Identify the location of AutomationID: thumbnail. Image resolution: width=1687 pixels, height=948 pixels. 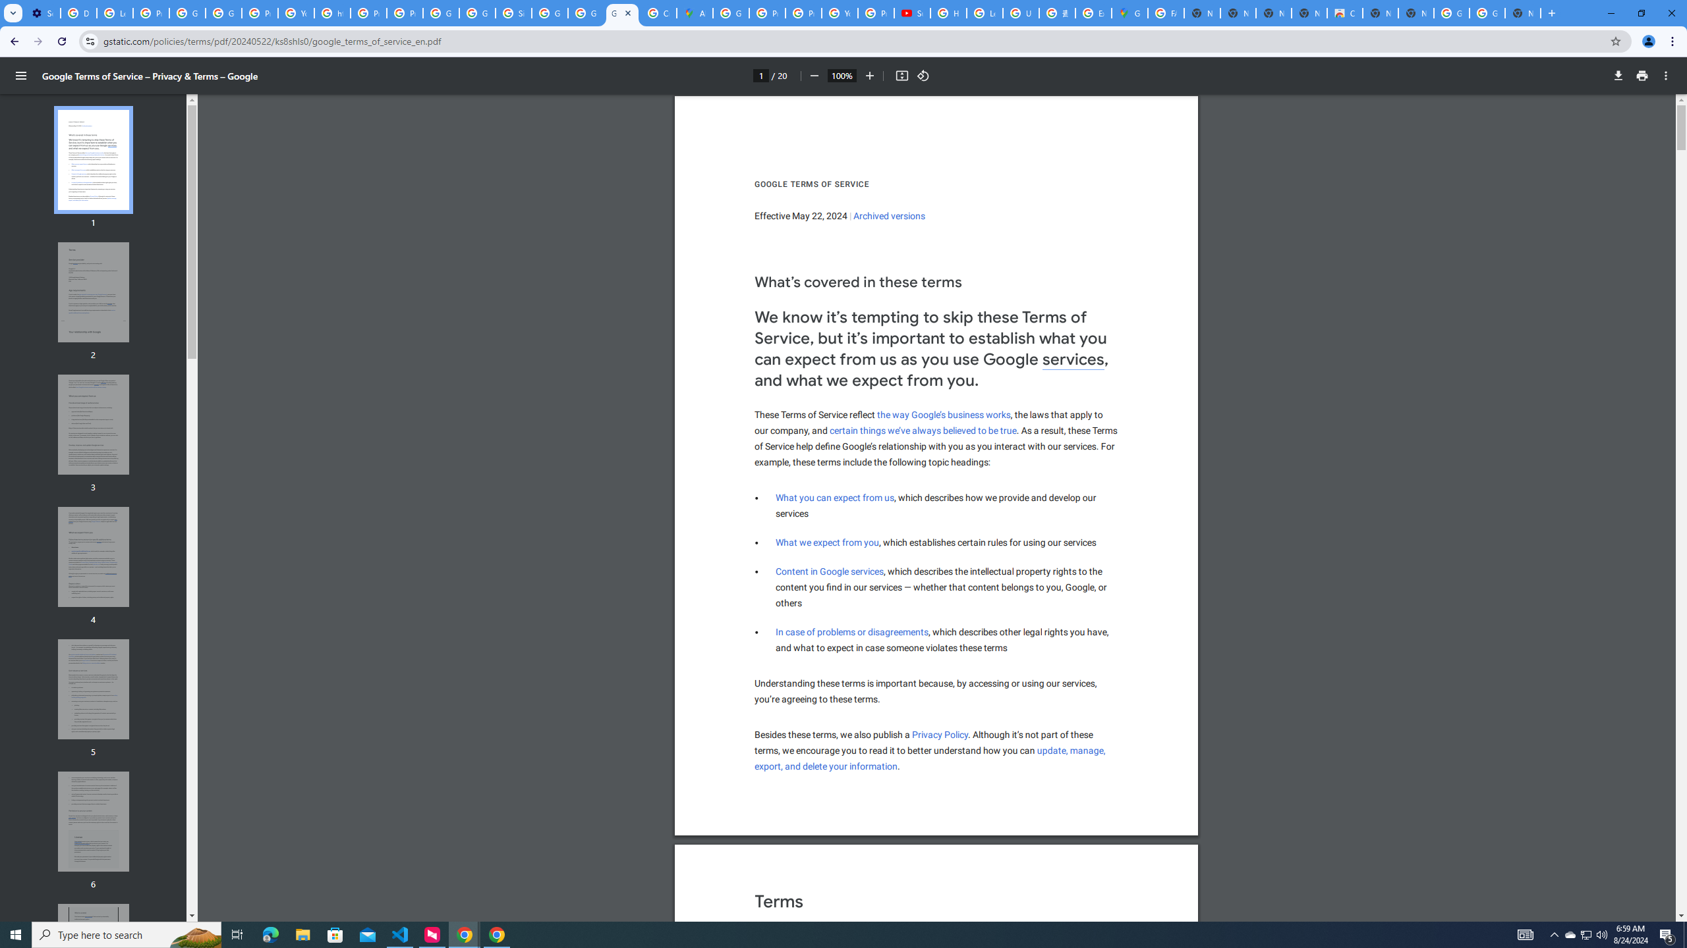
(94, 953).